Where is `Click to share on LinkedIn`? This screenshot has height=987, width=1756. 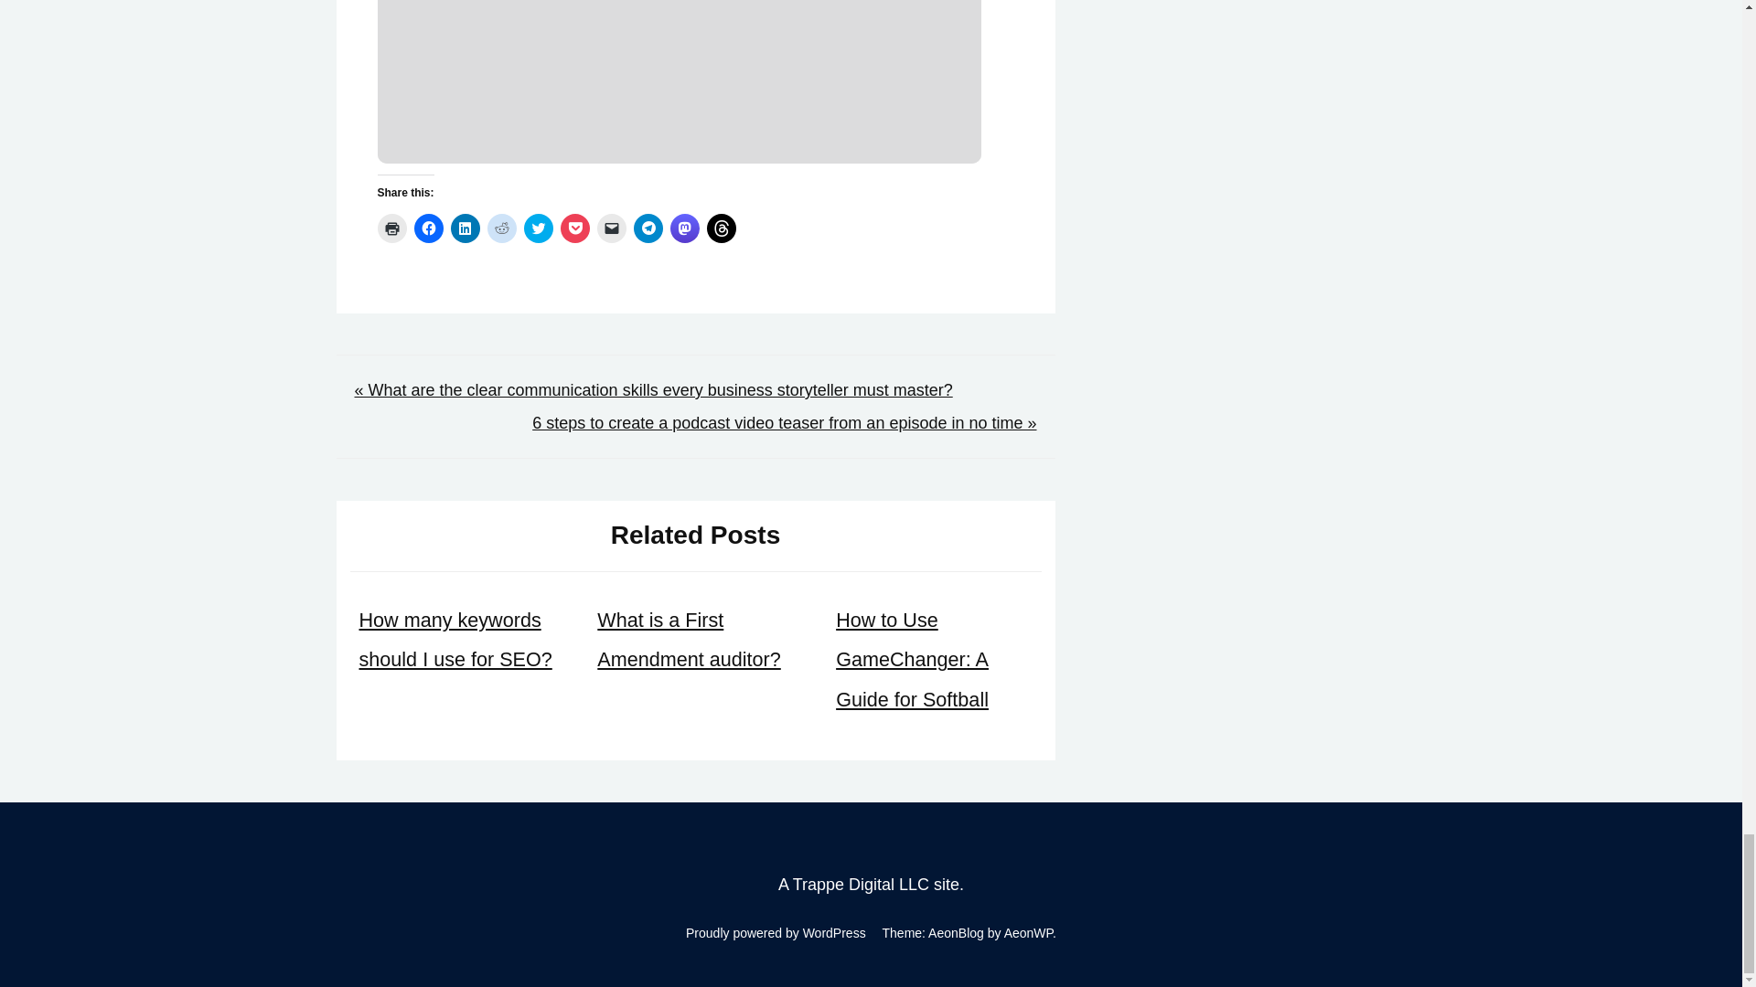 Click to share on LinkedIn is located at coordinates (465, 228).